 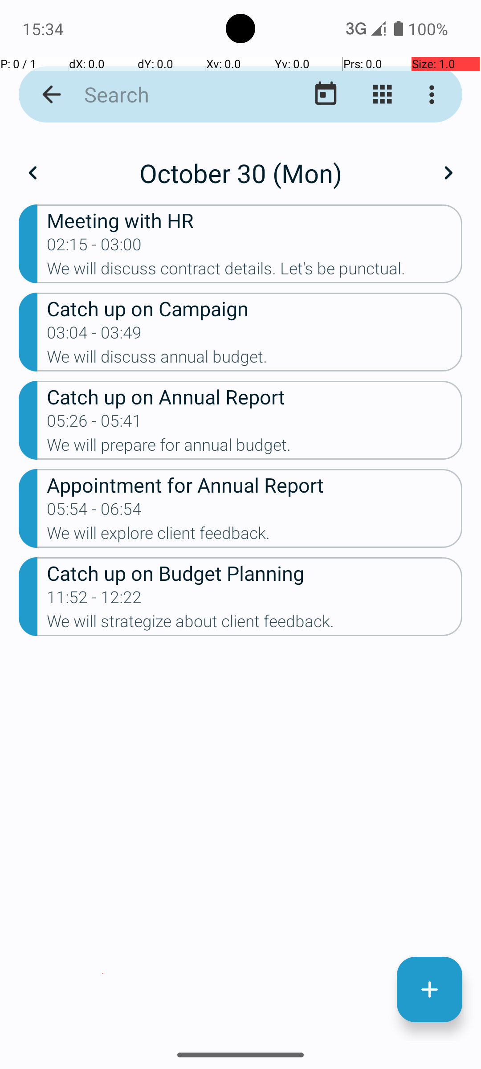 What do you see at coordinates (255, 271) in the screenshot?
I see `We will discuss contract details. Let's be punctual.` at bounding box center [255, 271].